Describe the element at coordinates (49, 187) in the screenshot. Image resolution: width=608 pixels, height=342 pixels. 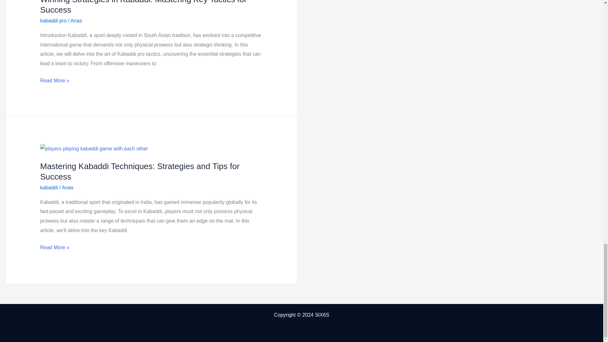
I see `kabaddi` at that location.